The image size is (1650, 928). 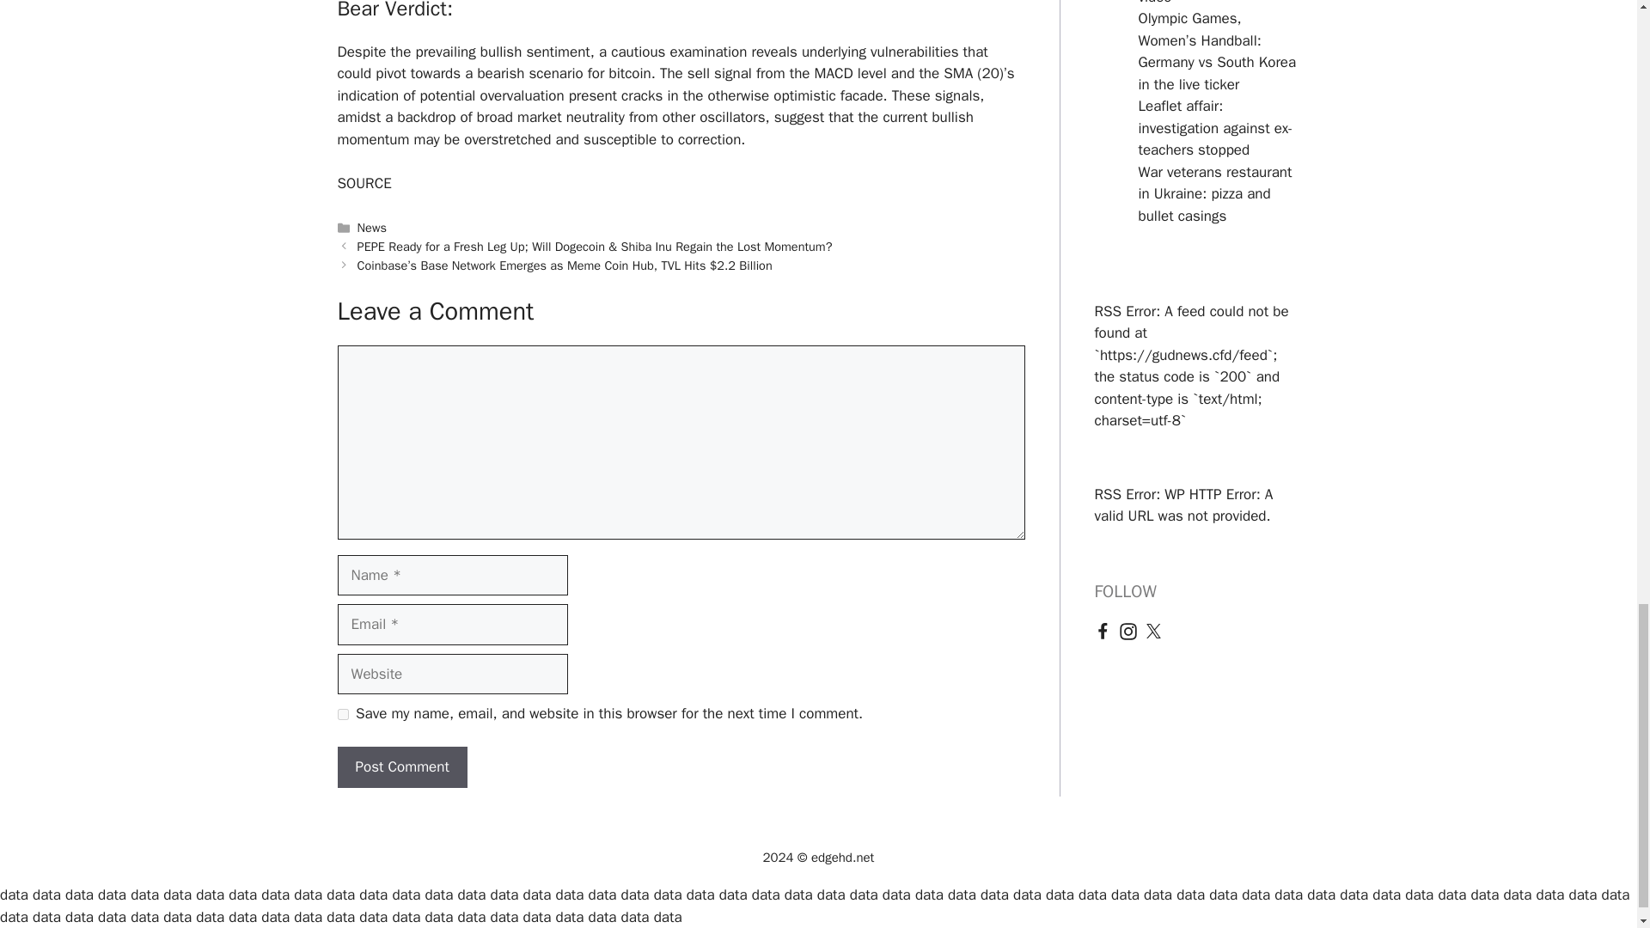 What do you see at coordinates (364, 183) in the screenshot?
I see `SOURCE` at bounding box center [364, 183].